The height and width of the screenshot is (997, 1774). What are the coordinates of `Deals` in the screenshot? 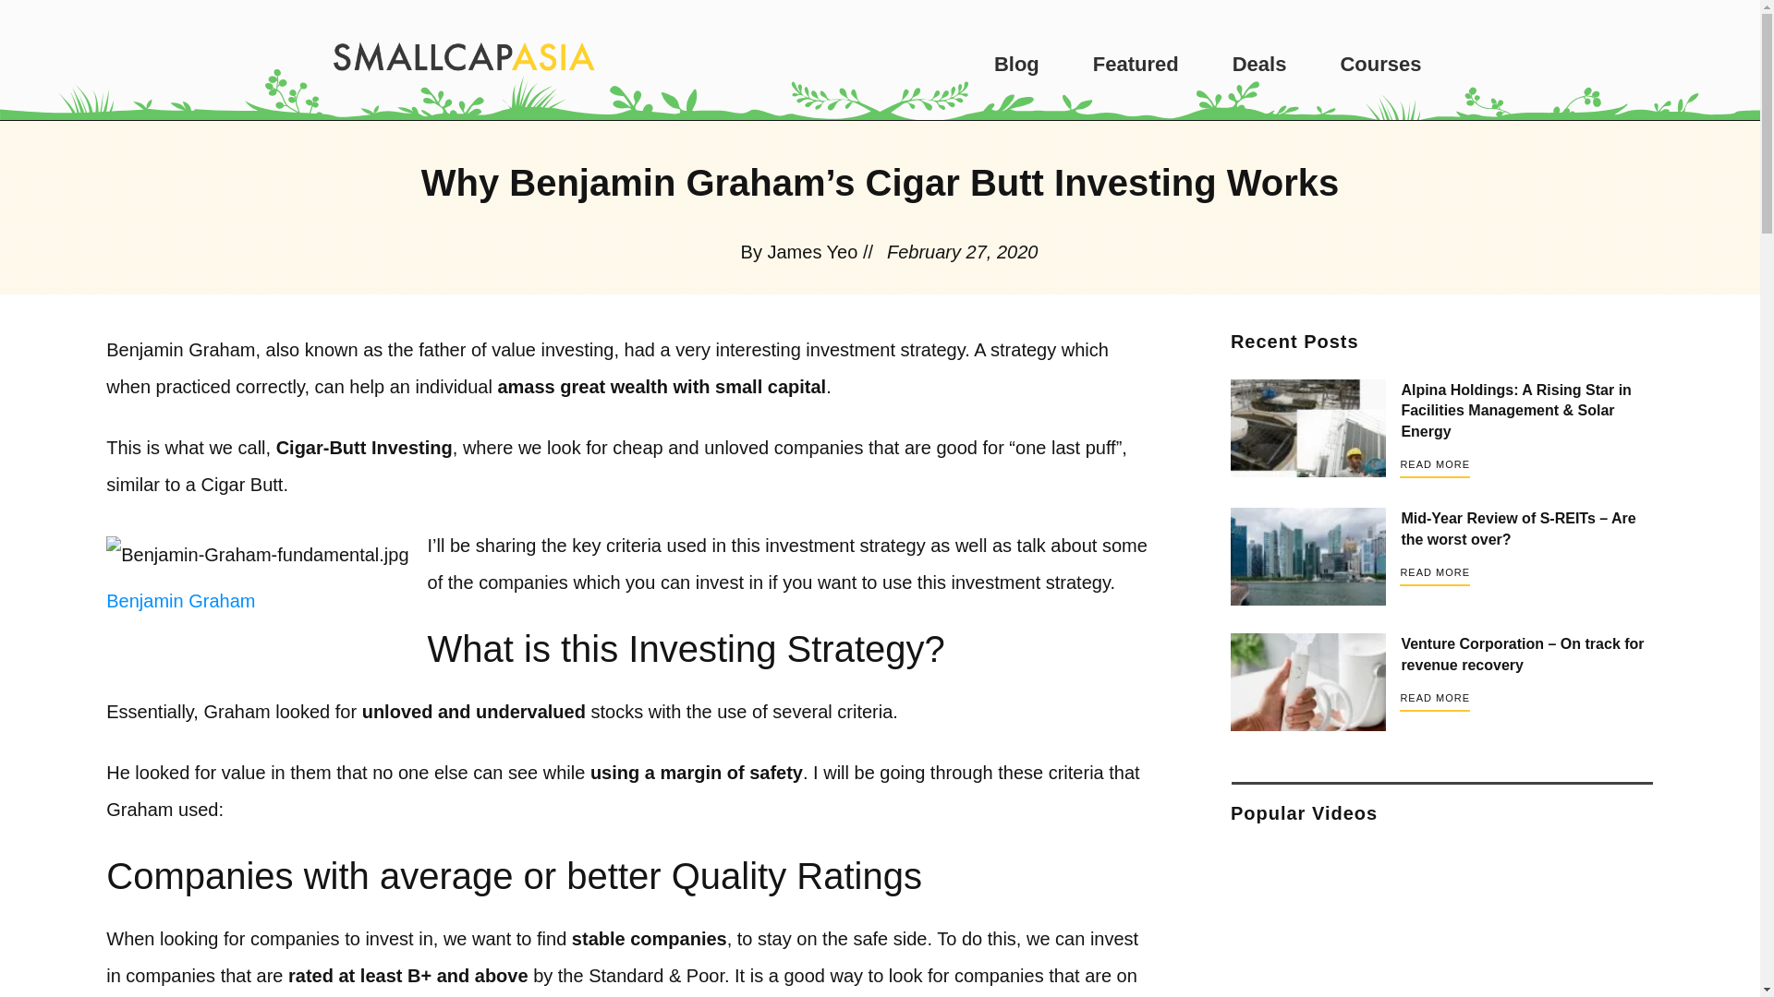 It's located at (1260, 64).